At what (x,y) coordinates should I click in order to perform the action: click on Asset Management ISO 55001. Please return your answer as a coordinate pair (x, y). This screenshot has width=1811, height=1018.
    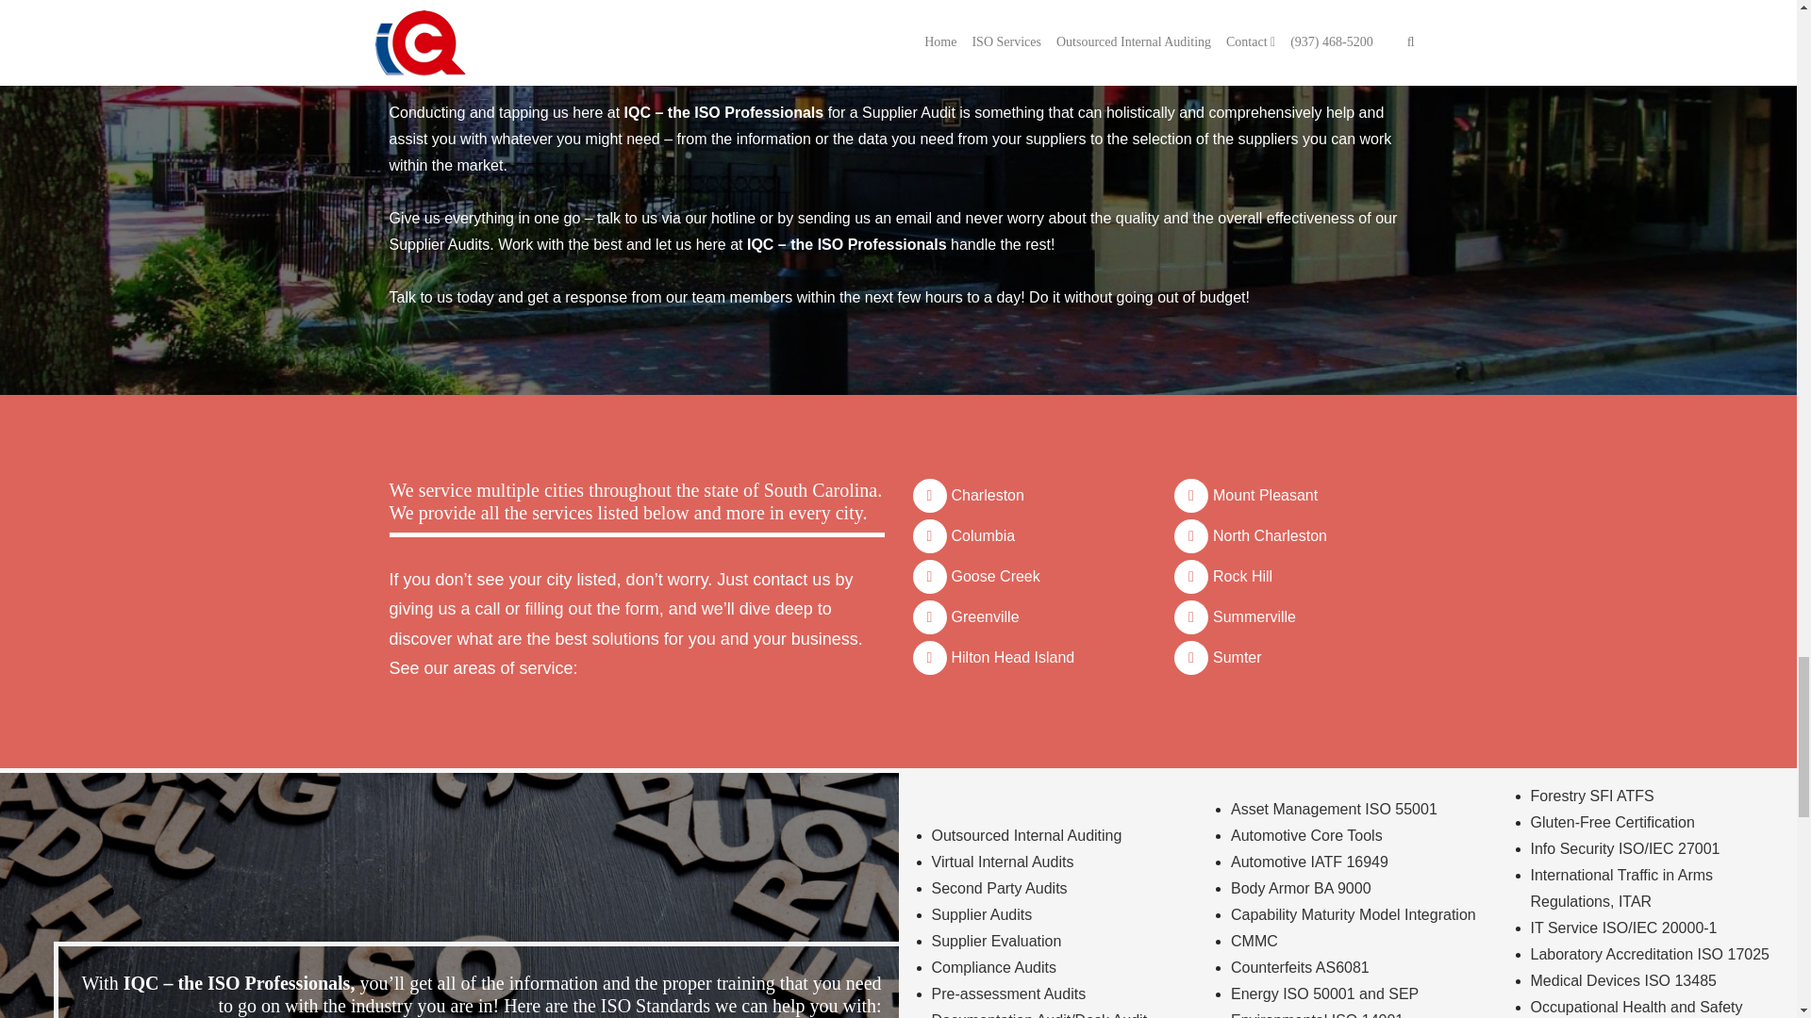
    Looking at the image, I should click on (1334, 809).